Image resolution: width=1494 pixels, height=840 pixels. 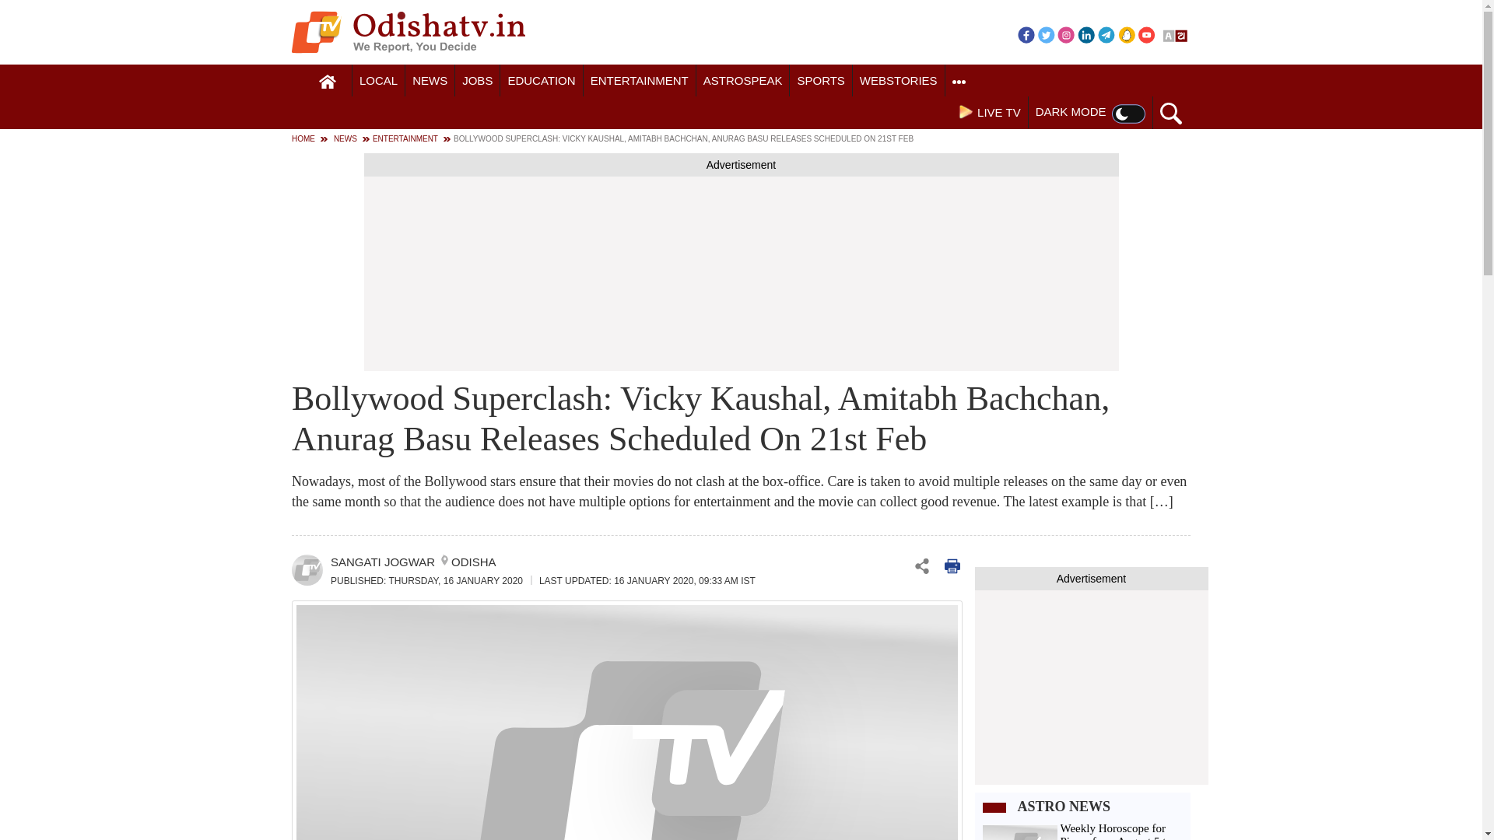 What do you see at coordinates (1066, 34) in the screenshot?
I see `Instagram` at bounding box center [1066, 34].